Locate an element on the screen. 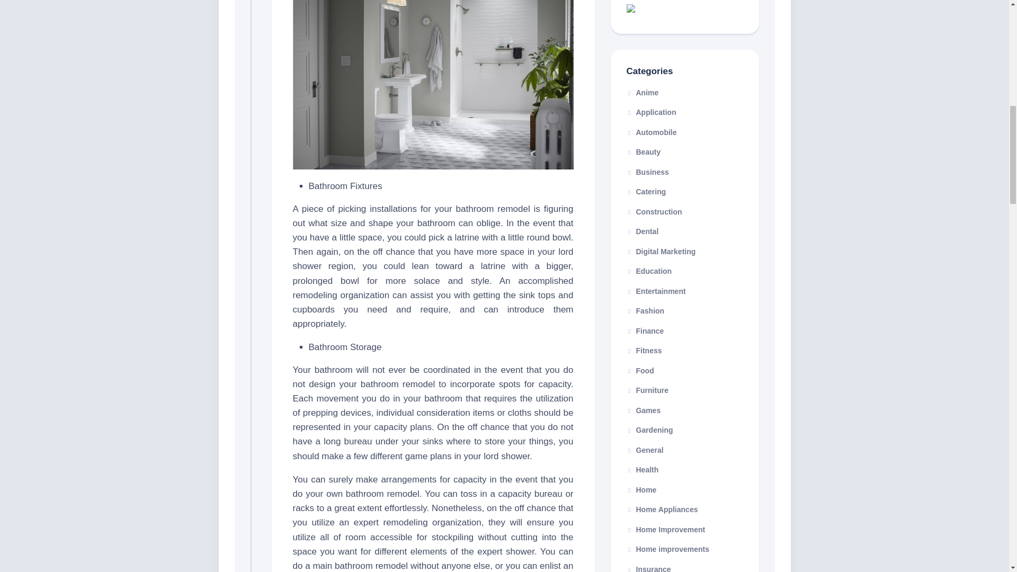 The image size is (1017, 572). Dental is located at coordinates (642, 231).